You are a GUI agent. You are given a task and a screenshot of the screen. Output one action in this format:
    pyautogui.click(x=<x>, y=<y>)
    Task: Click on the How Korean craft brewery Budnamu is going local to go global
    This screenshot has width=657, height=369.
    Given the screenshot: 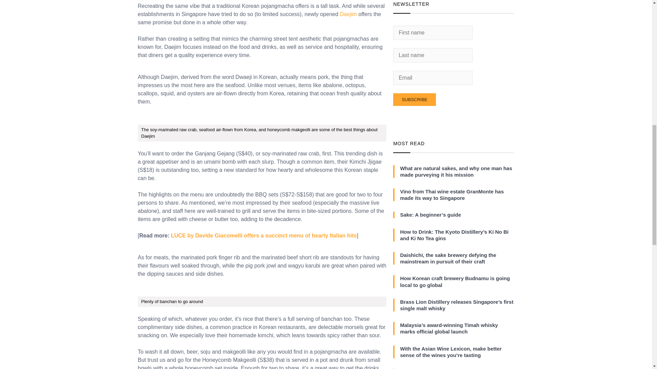 What is the action you would take?
    pyautogui.click(x=457, y=282)
    